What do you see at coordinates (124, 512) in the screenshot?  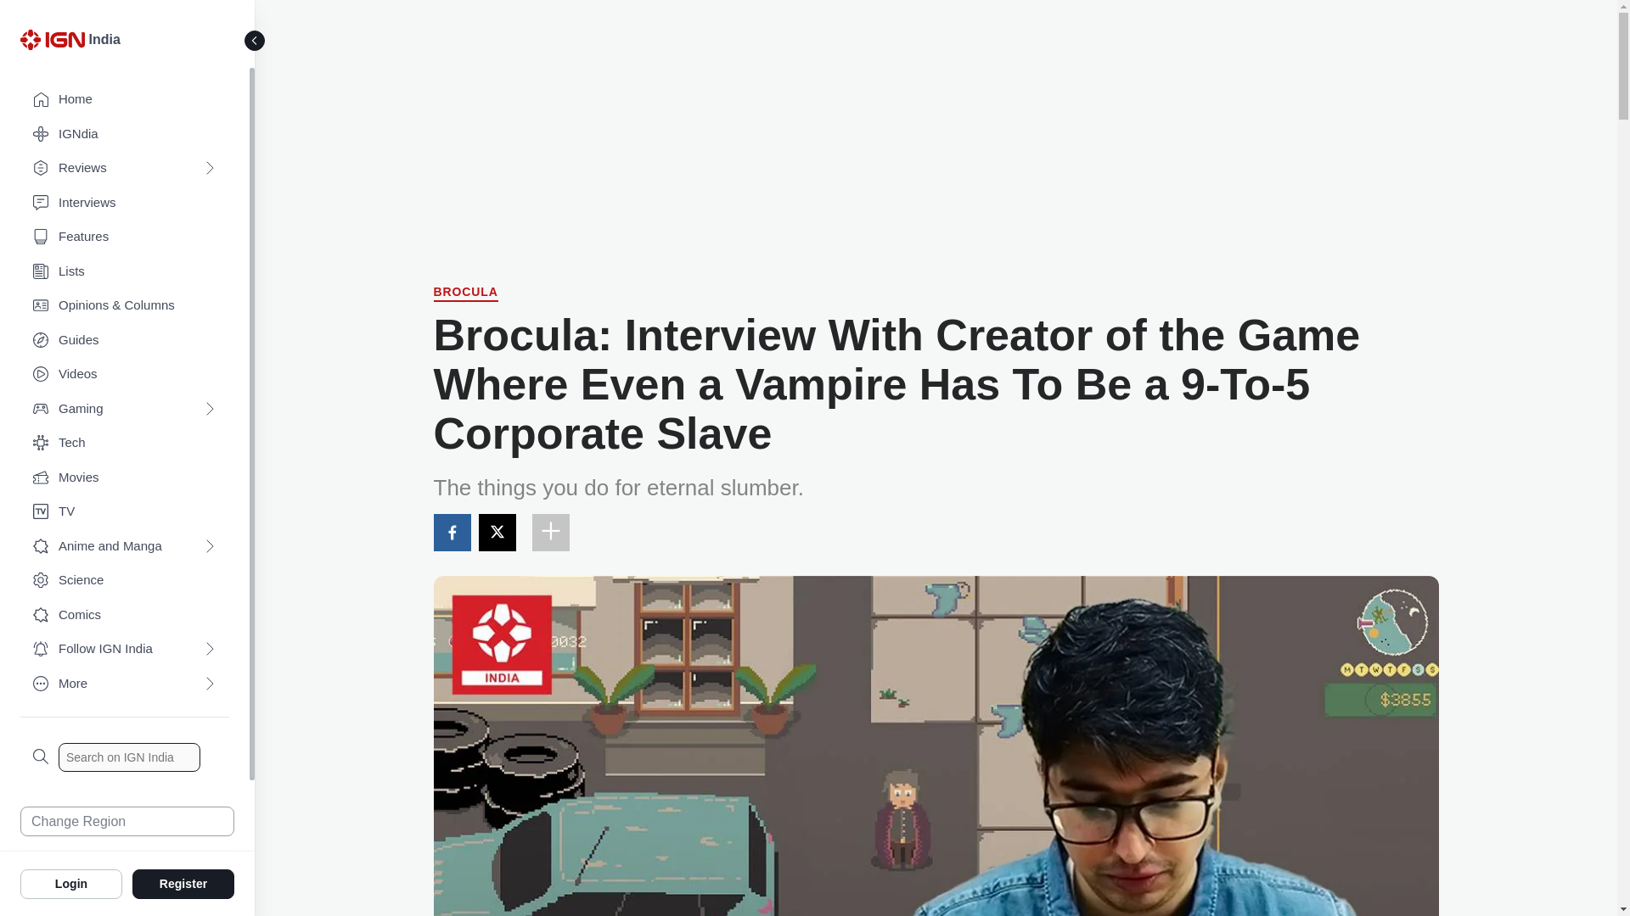 I see `TV` at bounding box center [124, 512].